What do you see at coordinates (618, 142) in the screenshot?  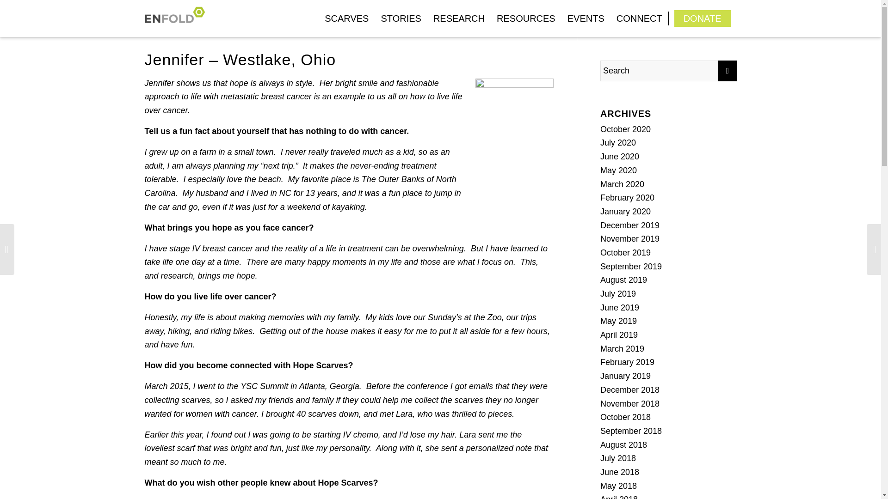 I see `July 2020` at bounding box center [618, 142].